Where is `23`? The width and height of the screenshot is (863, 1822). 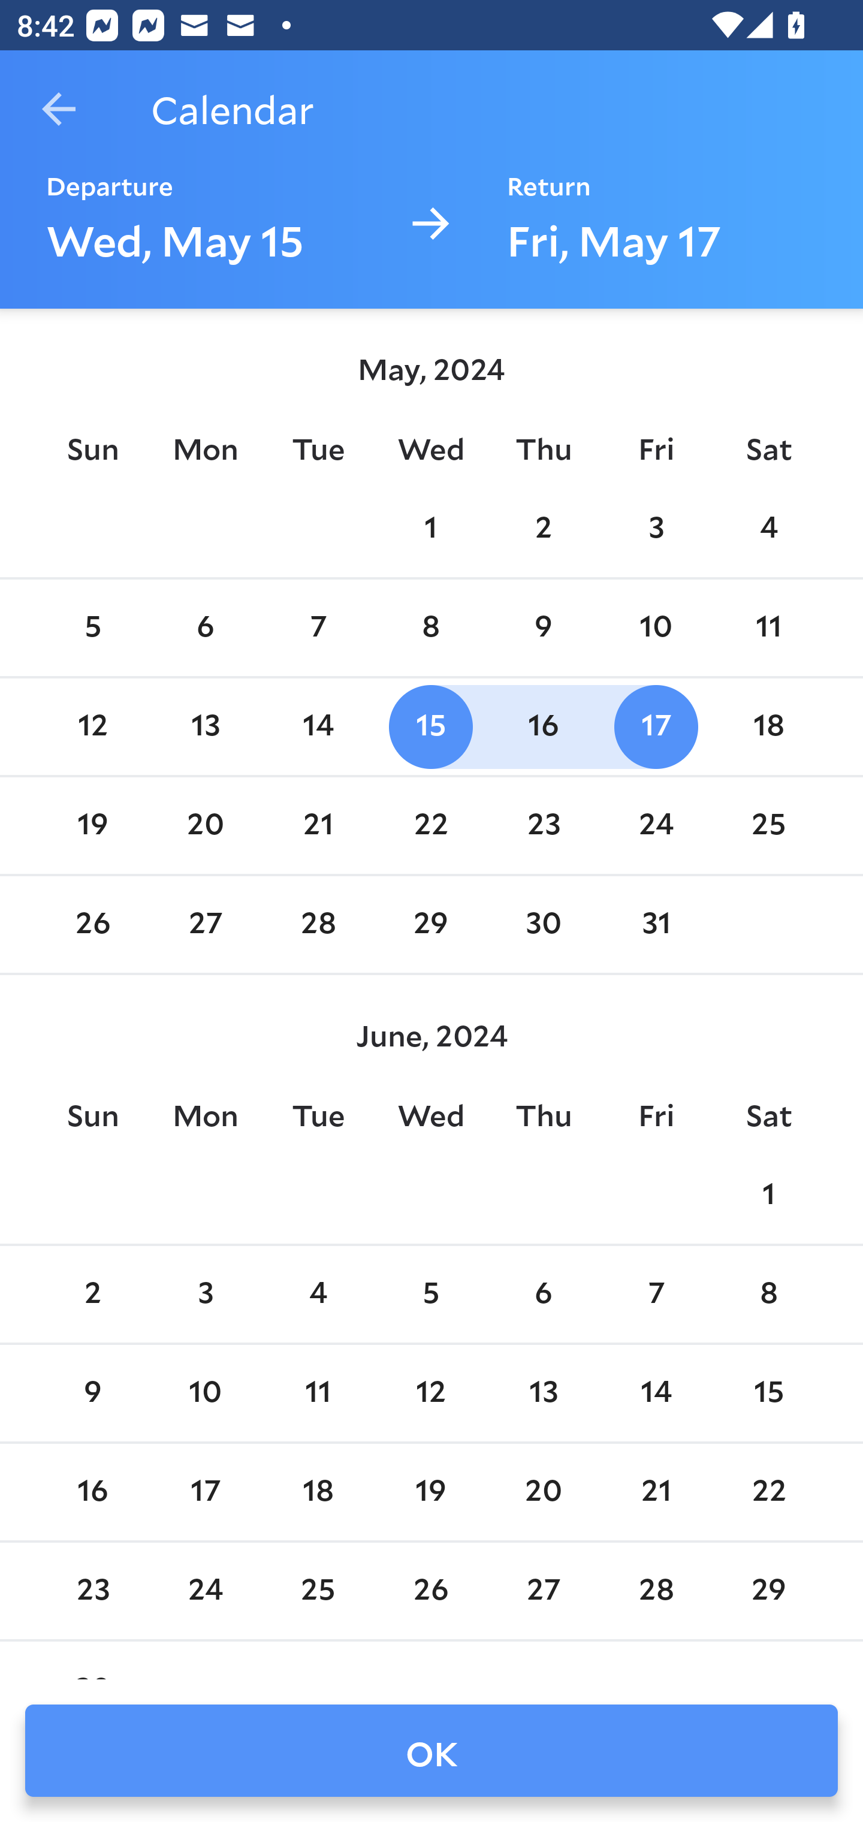 23 is located at coordinates (92, 1591).